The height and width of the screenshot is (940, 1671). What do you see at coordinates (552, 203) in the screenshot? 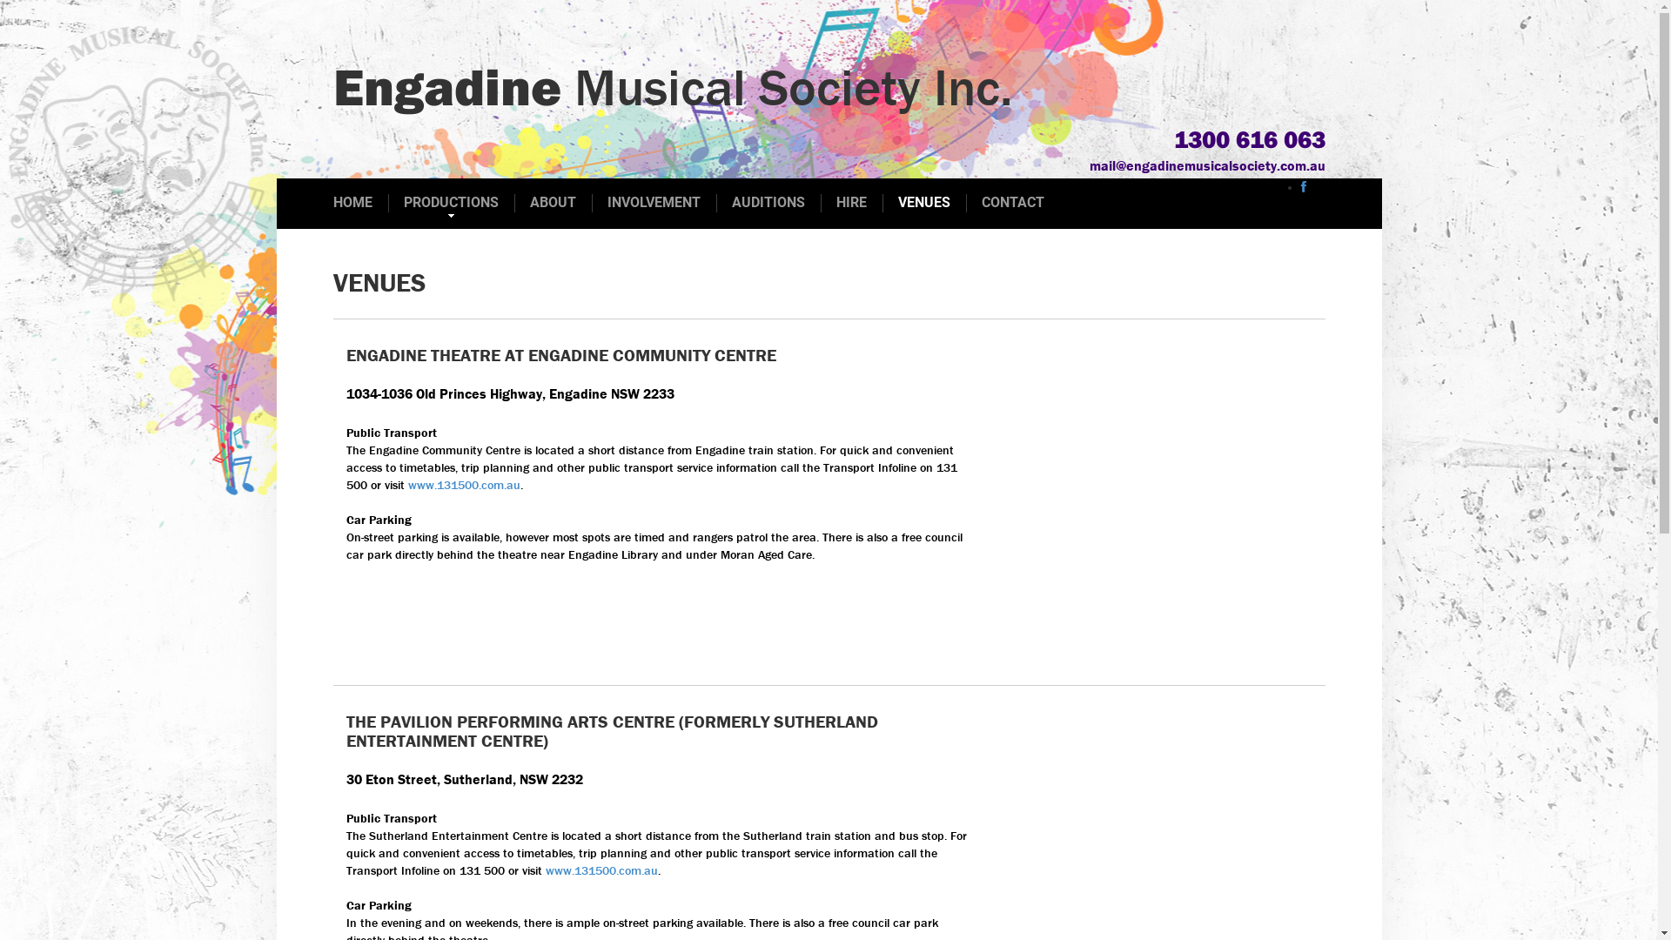
I see `ABOUT` at bounding box center [552, 203].